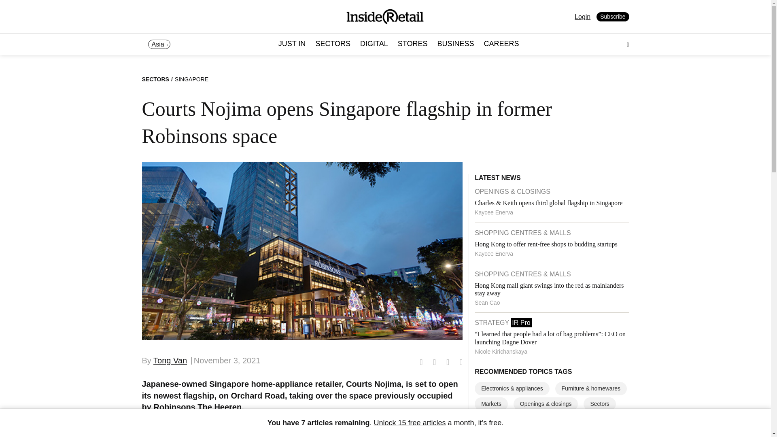  What do you see at coordinates (333, 45) in the screenshot?
I see `SECTORS` at bounding box center [333, 45].